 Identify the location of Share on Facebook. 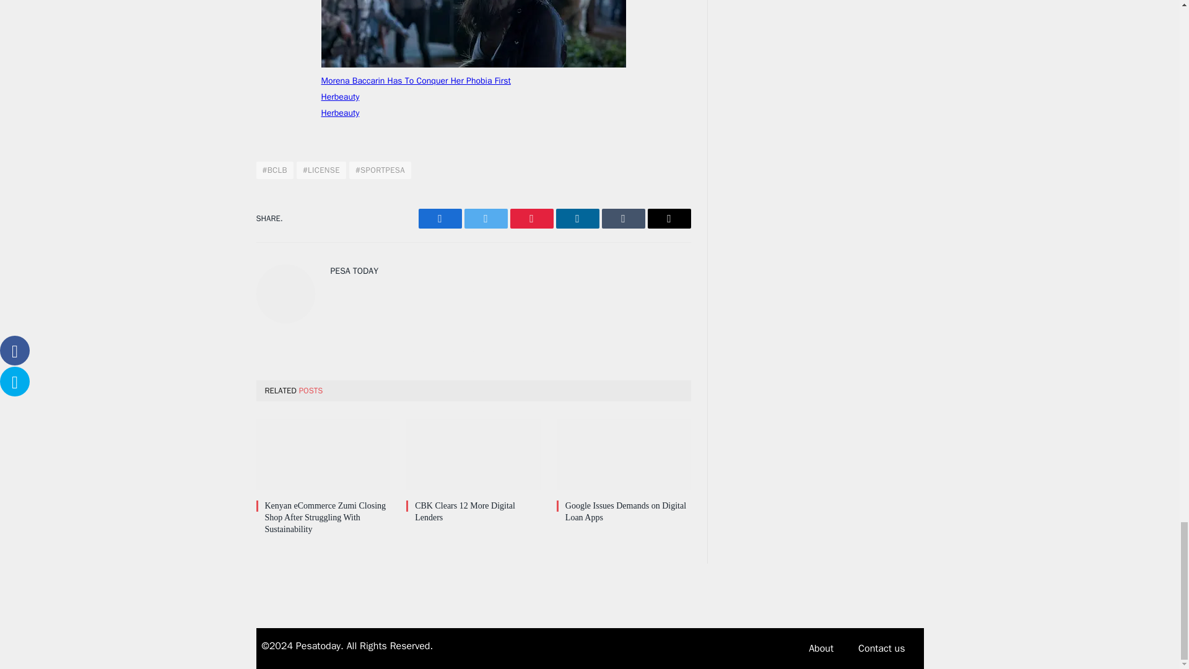
(440, 218).